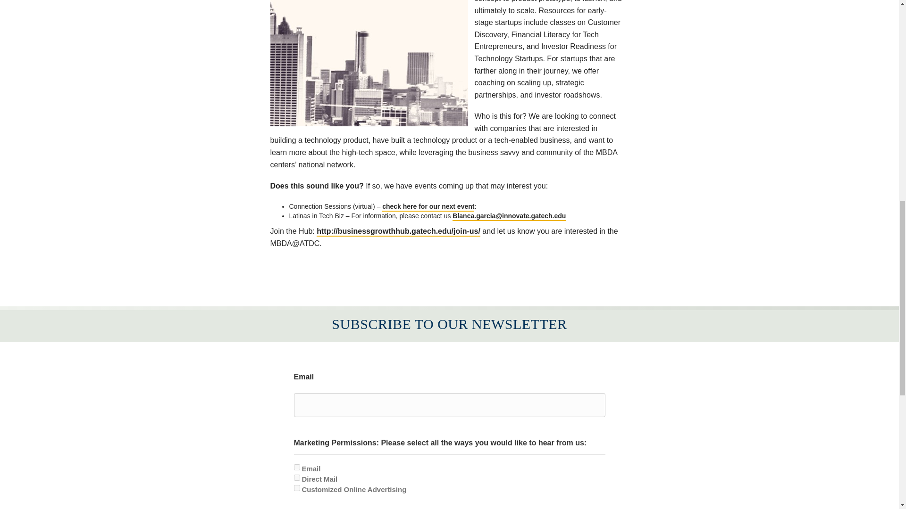 This screenshot has height=509, width=906. I want to click on Direct Mail, so click(296, 477).